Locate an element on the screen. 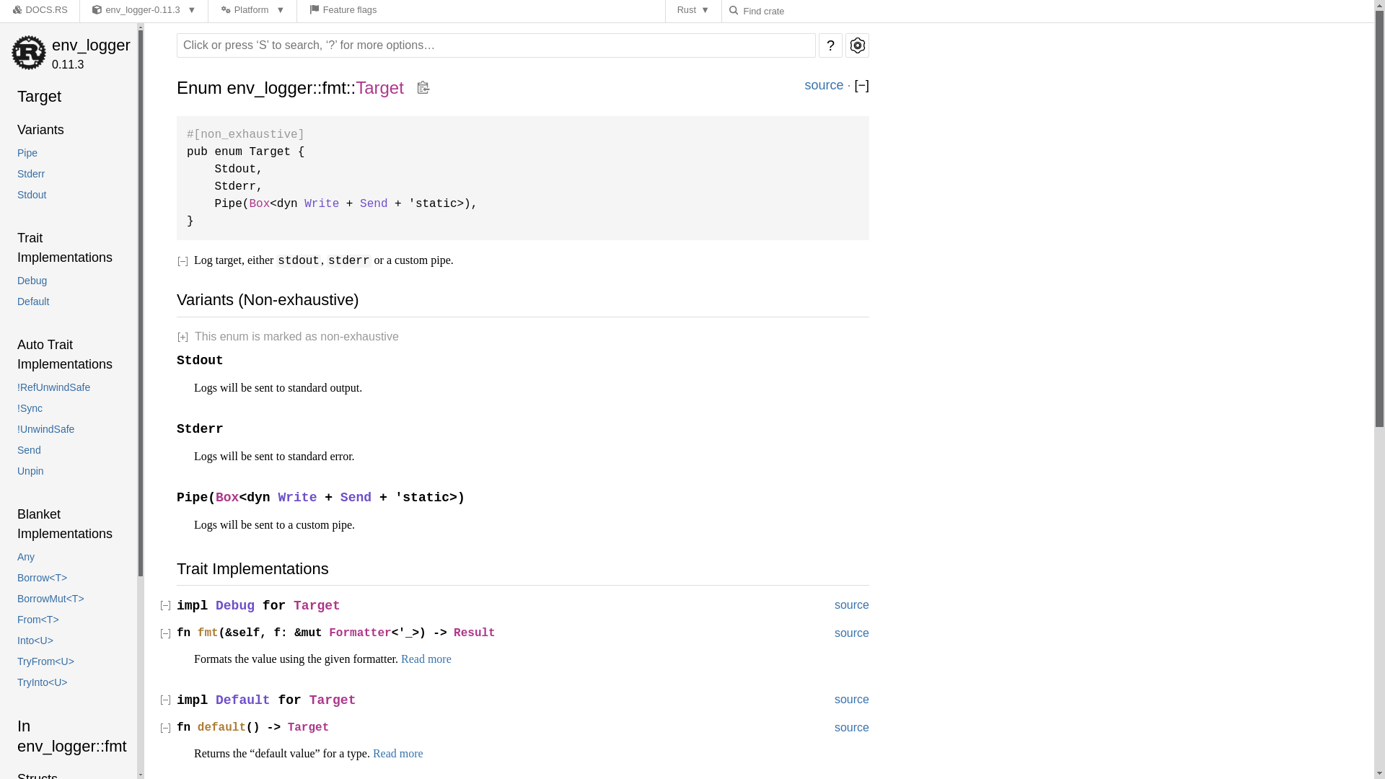 This screenshot has width=1385, height=779. Copy item path to clipboard is located at coordinates (423, 88).